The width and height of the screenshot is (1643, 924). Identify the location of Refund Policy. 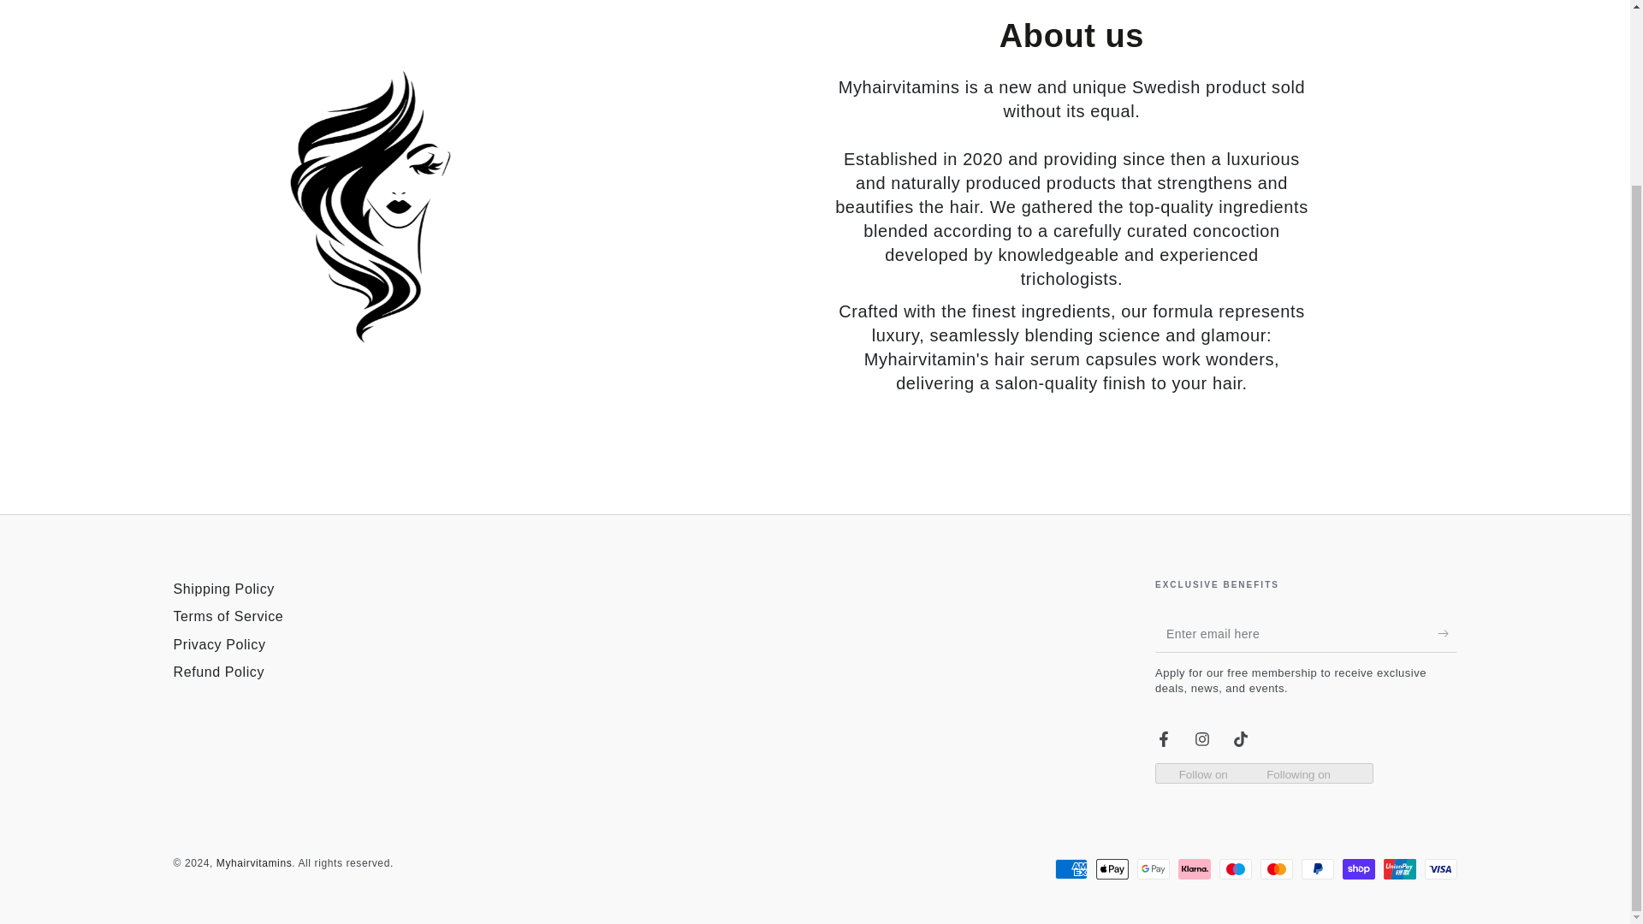
(218, 671).